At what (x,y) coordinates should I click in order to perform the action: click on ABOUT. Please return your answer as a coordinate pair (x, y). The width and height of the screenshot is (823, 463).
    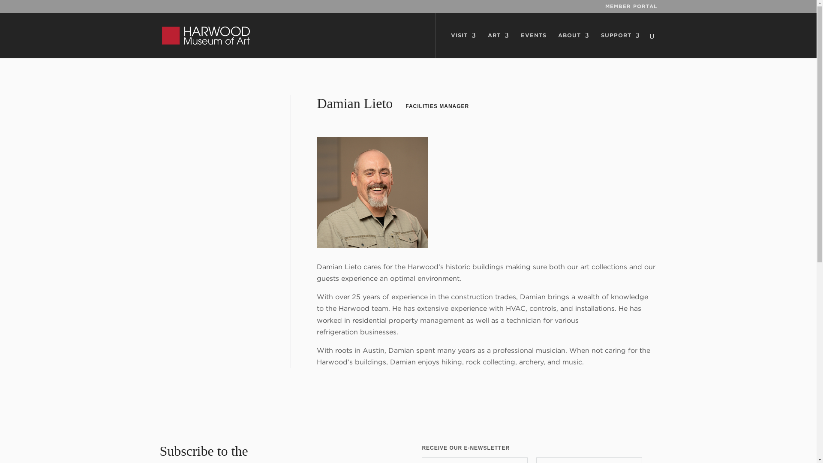
    Looking at the image, I should click on (574, 45).